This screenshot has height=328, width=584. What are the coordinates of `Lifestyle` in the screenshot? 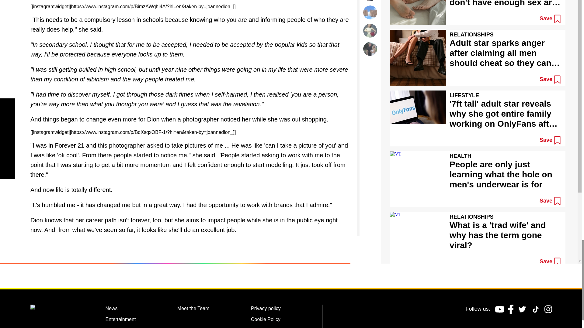 It's located at (114, 327).